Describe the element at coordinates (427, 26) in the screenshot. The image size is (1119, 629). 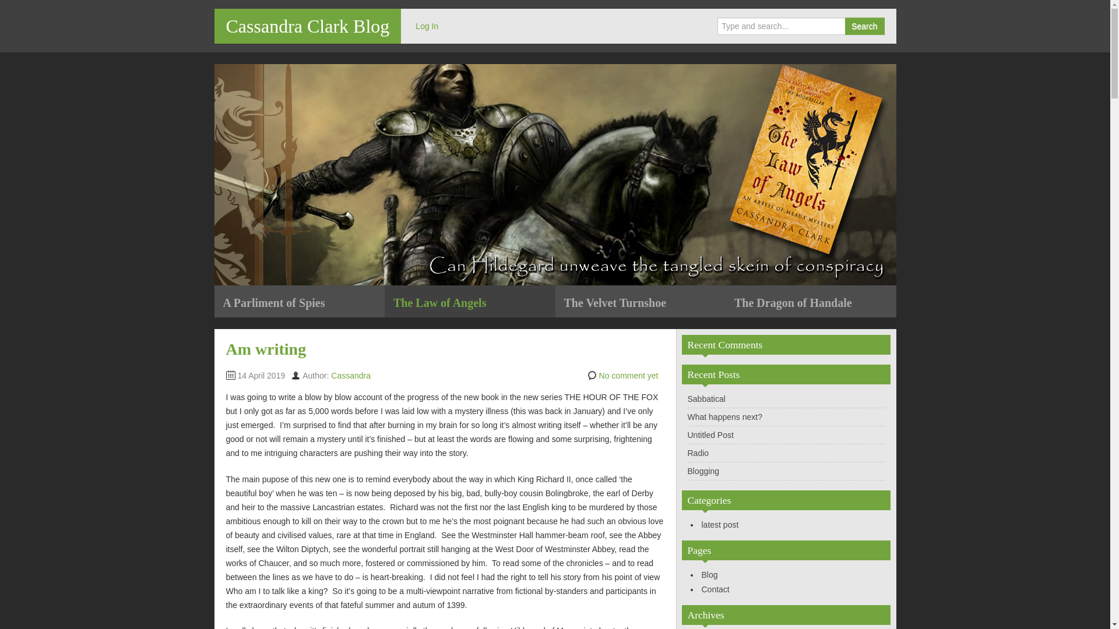
I see `Log In` at that location.